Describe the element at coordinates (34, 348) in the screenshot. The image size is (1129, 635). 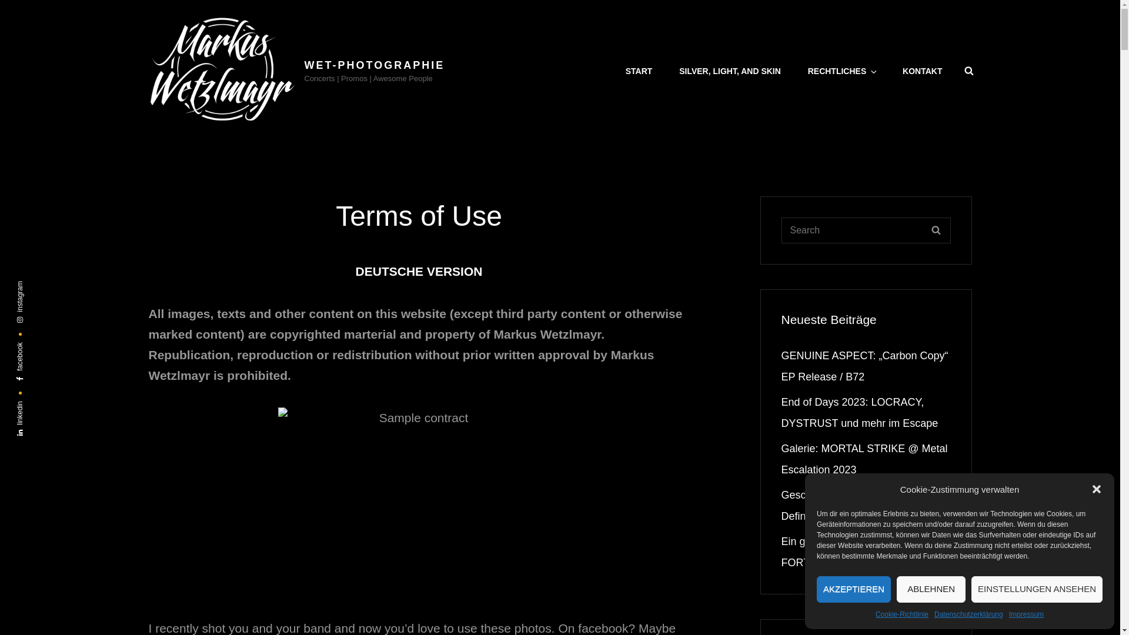
I see `facebook` at that location.